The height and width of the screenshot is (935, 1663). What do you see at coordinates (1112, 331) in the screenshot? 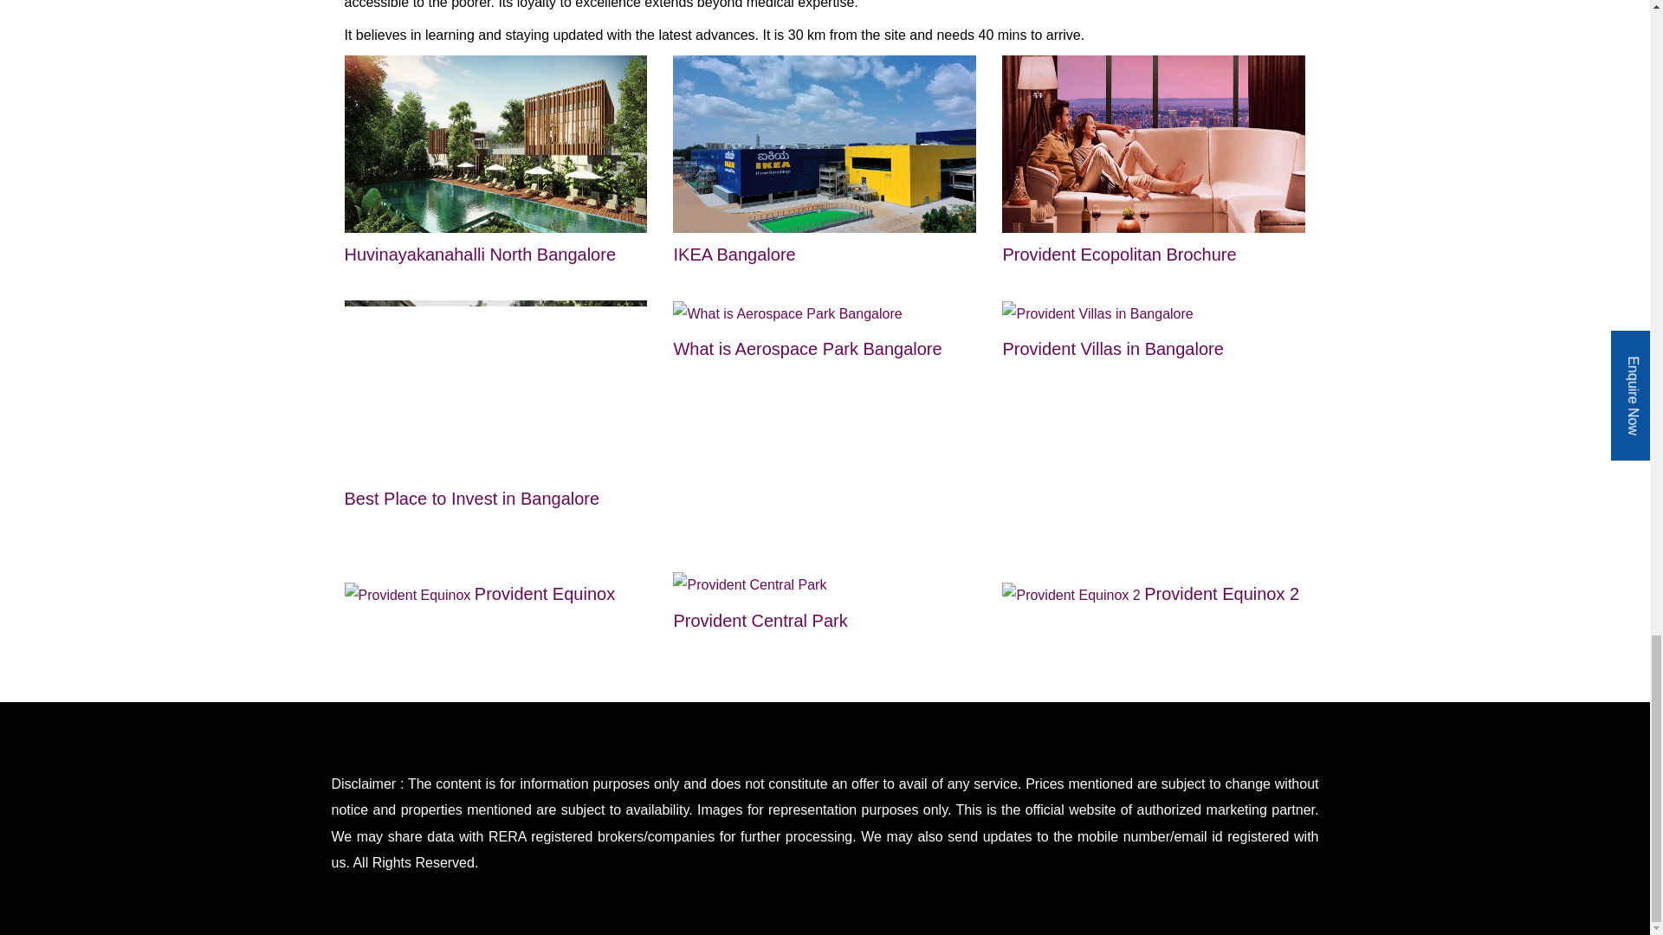
I see `Provident Villas in Bangalore` at bounding box center [1112, 331].